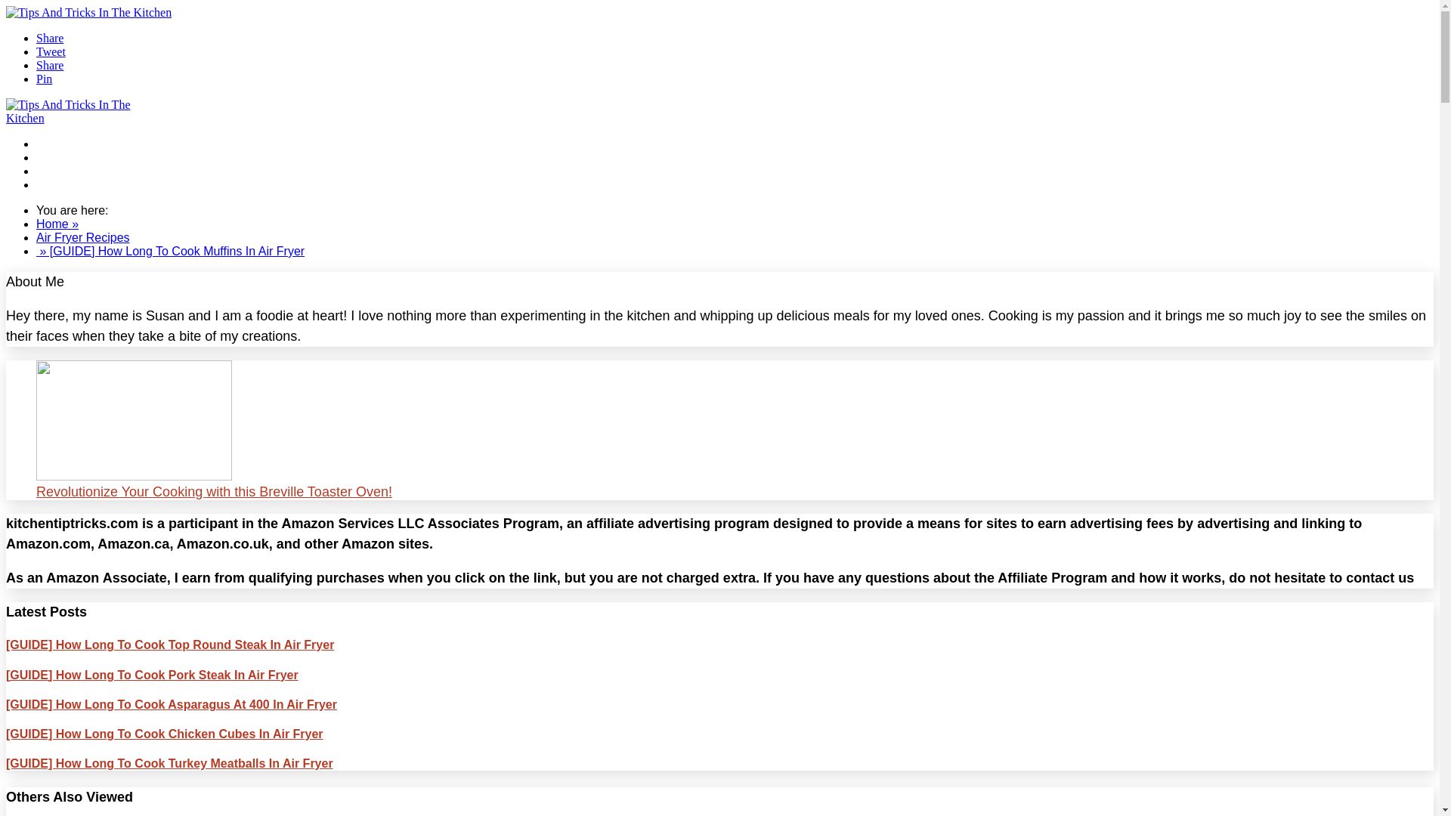 This screenshot has height=816, width=1451. What do you see at coordinates (82, 144) in the screenshot?
I see `Oven Cook Time` at bounding box center [82, 144].